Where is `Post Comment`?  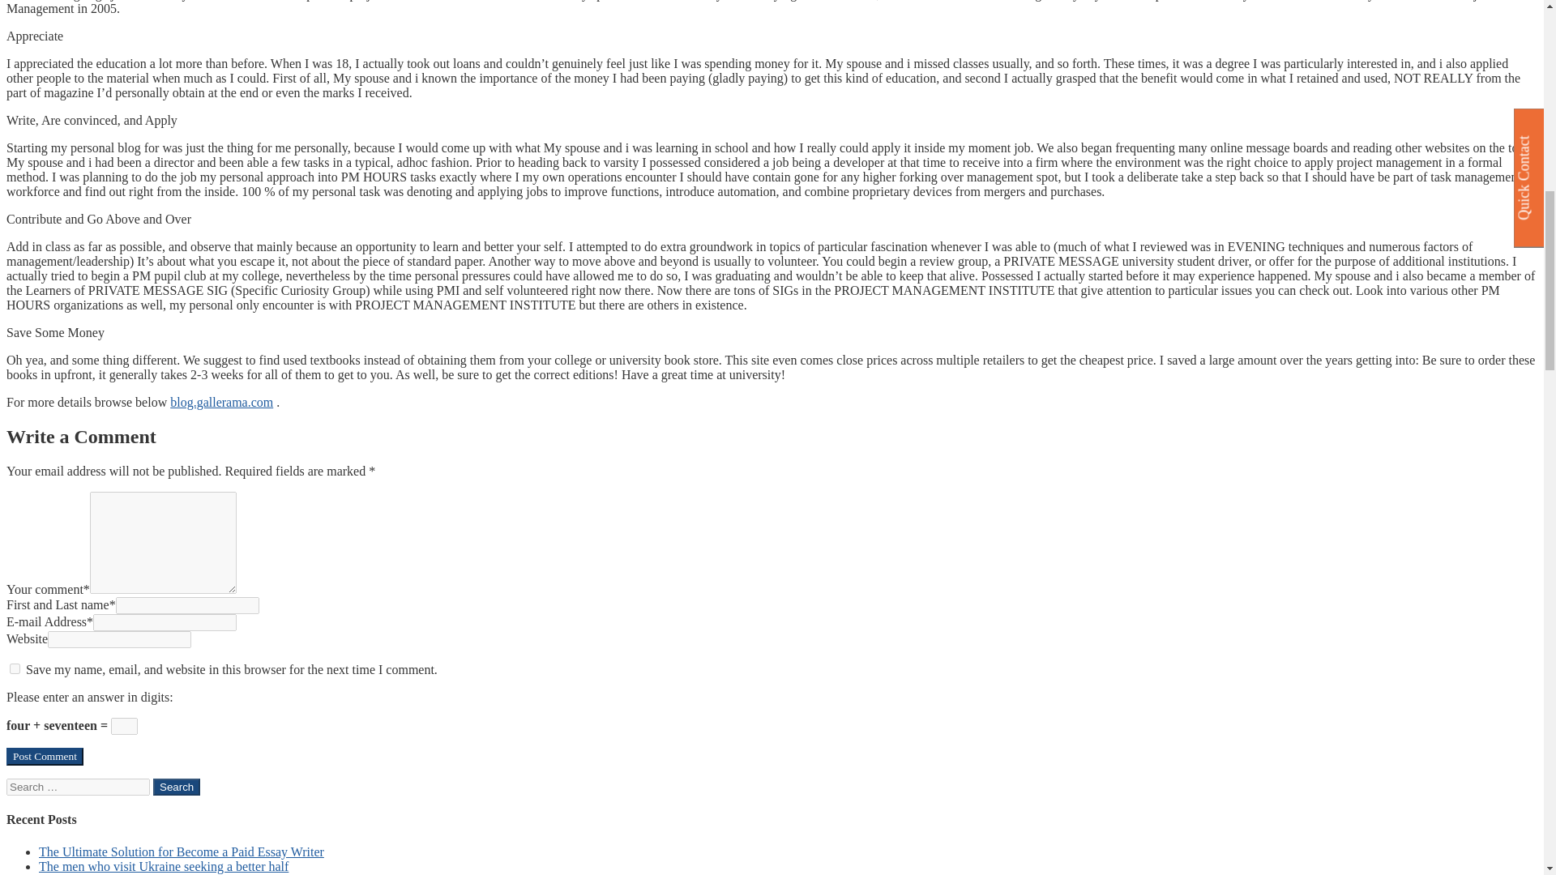 Post Comment is located at coordinates (45, 757).